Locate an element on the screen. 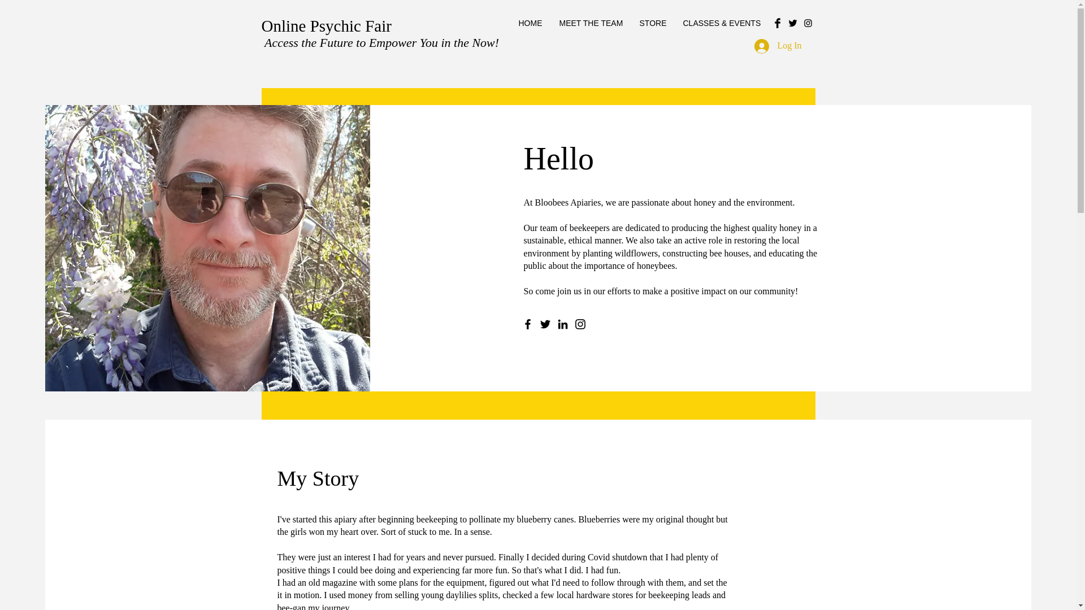  STORE is located at coordinates (652, 23).